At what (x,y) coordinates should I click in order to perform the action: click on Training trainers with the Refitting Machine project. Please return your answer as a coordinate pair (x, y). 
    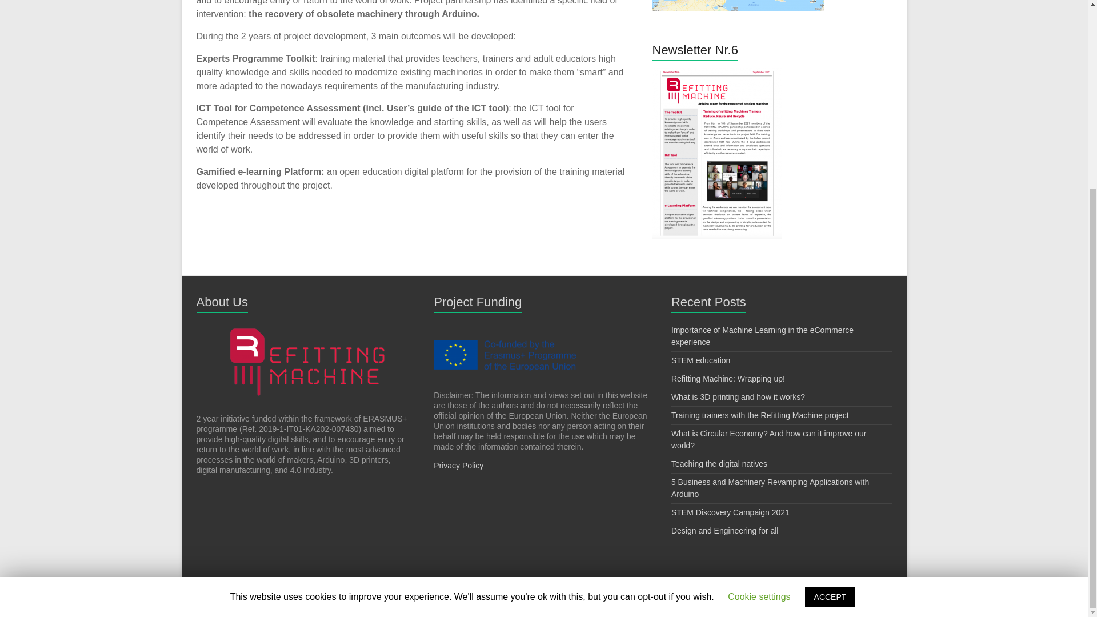
    Looking at the image, I should click on (760, 415).